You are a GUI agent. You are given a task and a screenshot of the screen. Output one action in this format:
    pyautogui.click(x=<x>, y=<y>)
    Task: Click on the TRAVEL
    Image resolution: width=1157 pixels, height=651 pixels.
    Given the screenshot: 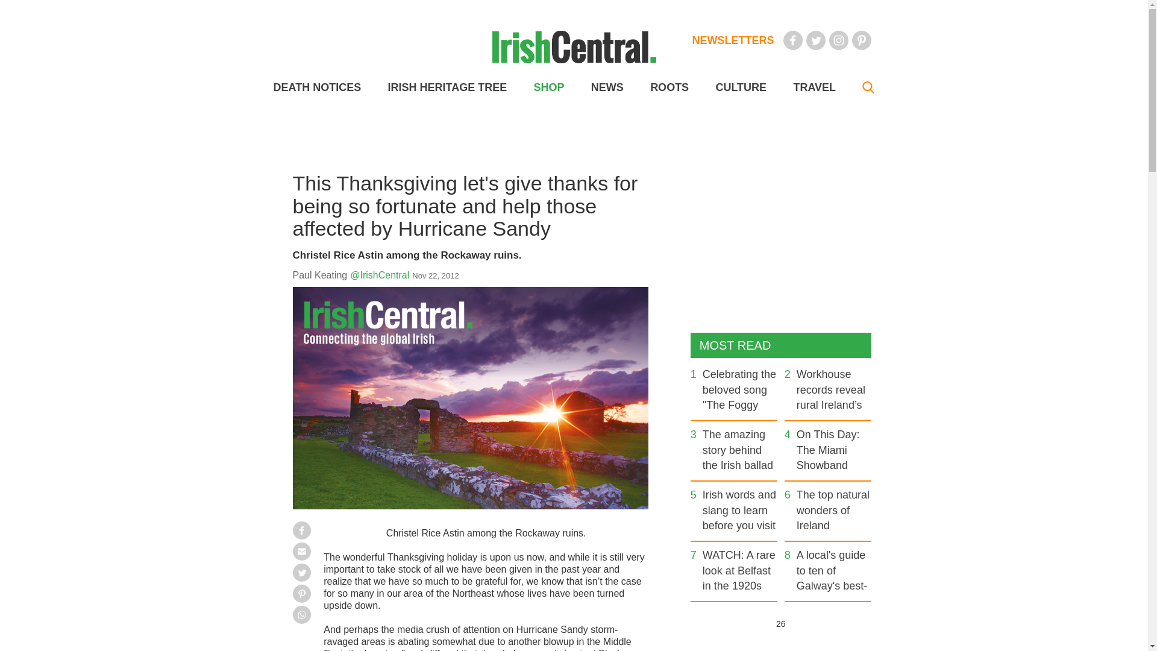 What is the action you would take?
    pyautogui.click(x=814, y=87)
    